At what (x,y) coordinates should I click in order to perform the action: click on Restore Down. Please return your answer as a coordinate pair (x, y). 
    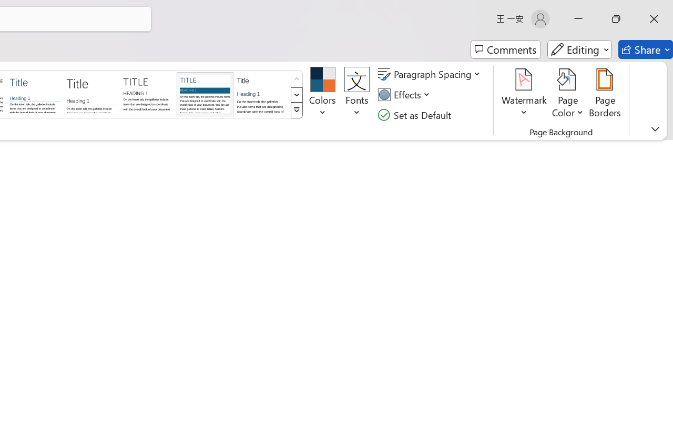
    Looking at the image, I should click on (616, 19).